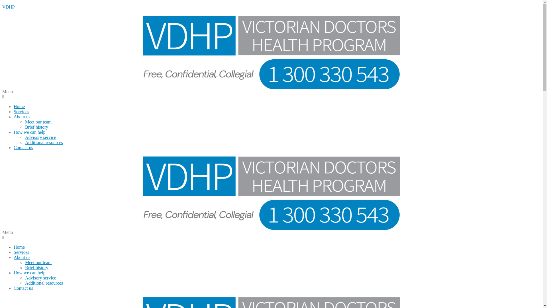  What do you see at coordinates (22, 117) in the screenshot?
I see `About us` at bounding box center [22, 117].